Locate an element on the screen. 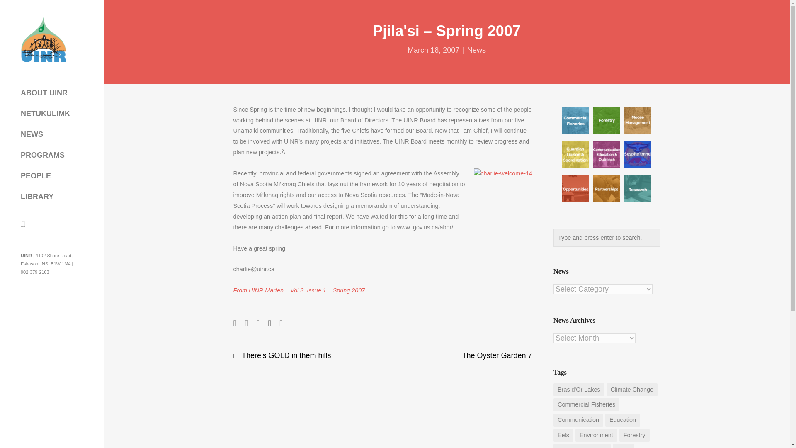 The width and height of the screenshot is (796, 448). Forestry is located at coordinates (606, 120).